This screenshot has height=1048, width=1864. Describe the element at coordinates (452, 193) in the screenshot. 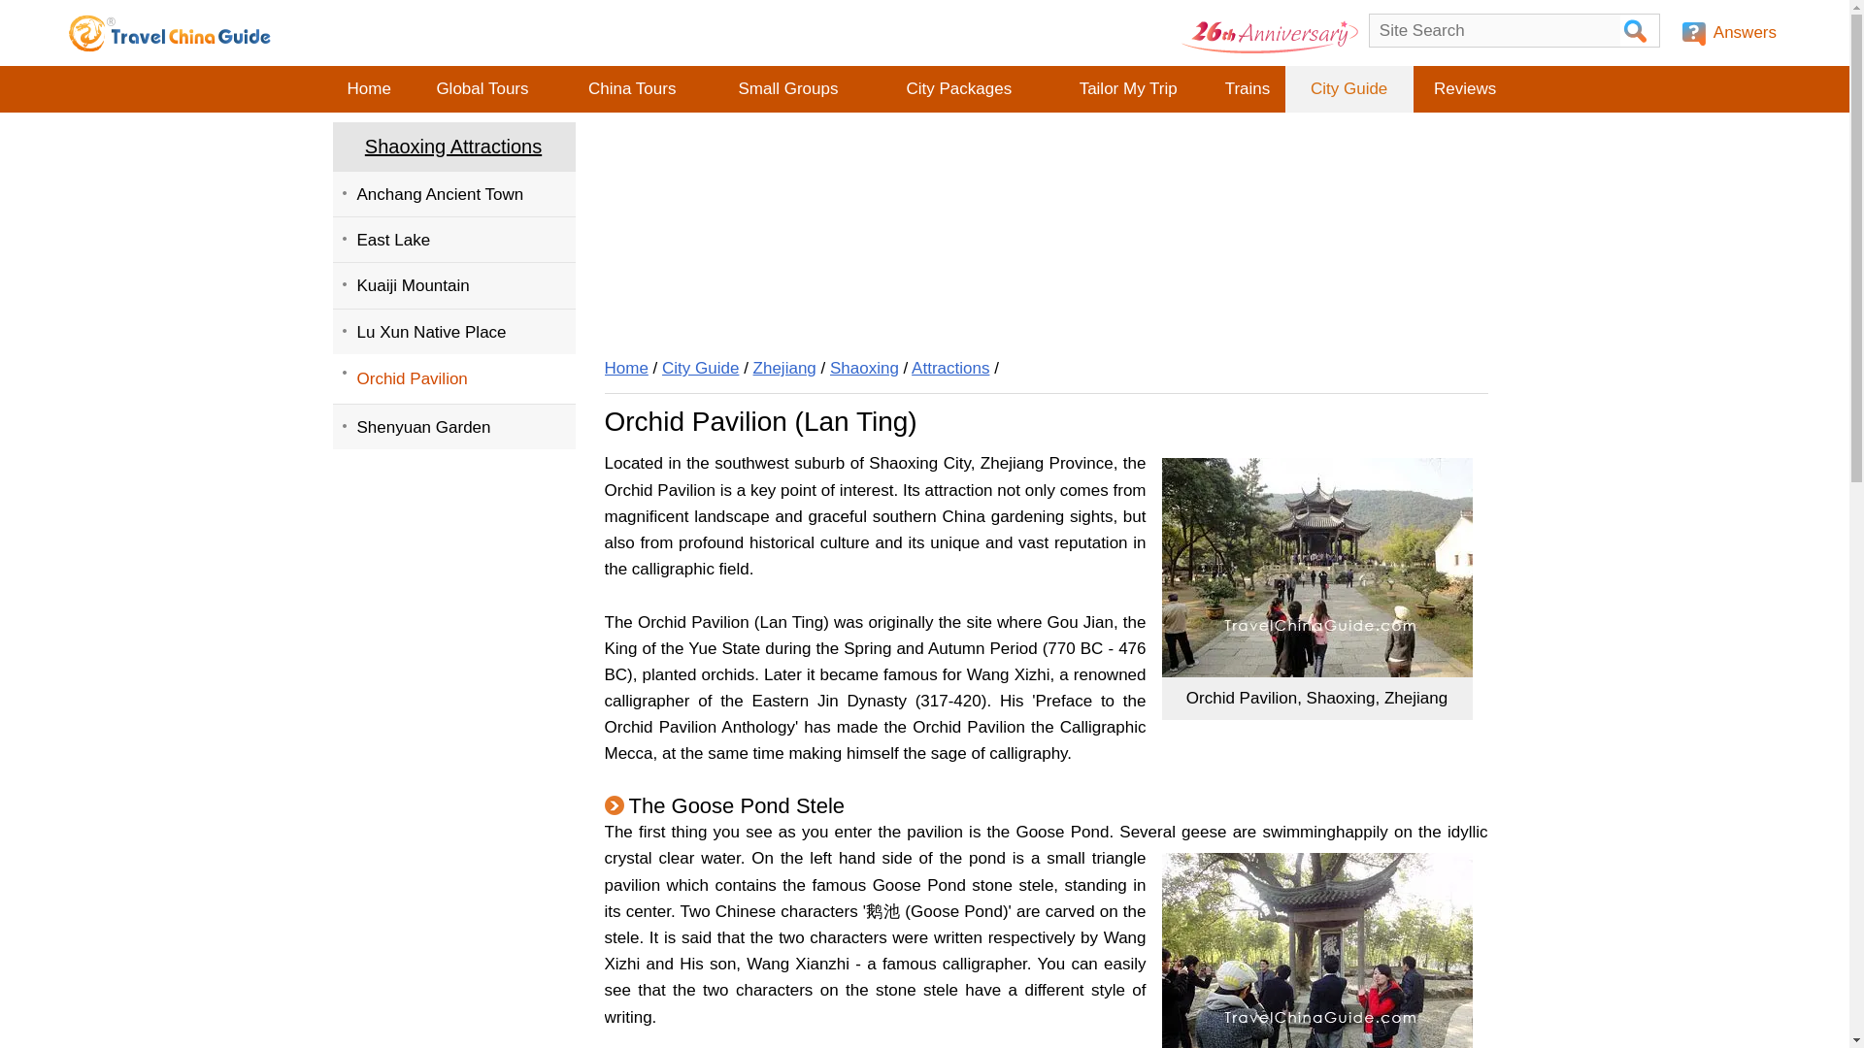

I see `Anchang Ancient Town` at that location.